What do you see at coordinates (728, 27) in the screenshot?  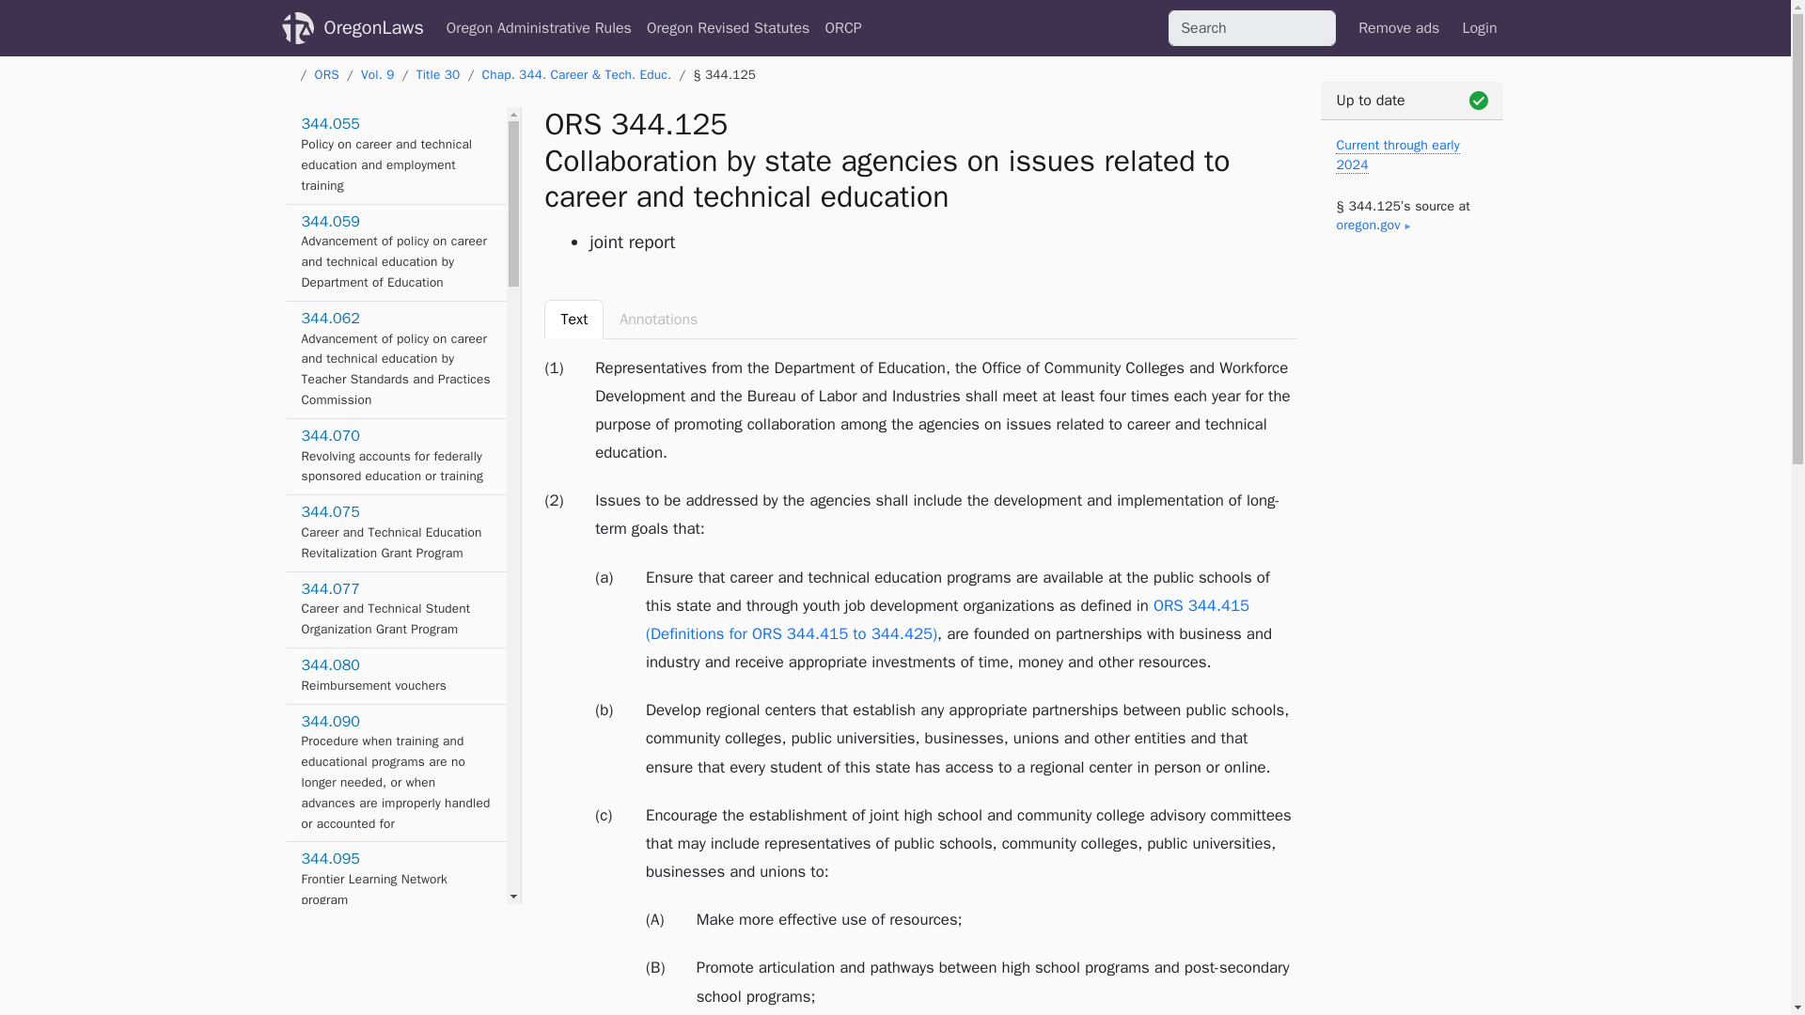 I see `ORCP` at bounding box center [728, 27].